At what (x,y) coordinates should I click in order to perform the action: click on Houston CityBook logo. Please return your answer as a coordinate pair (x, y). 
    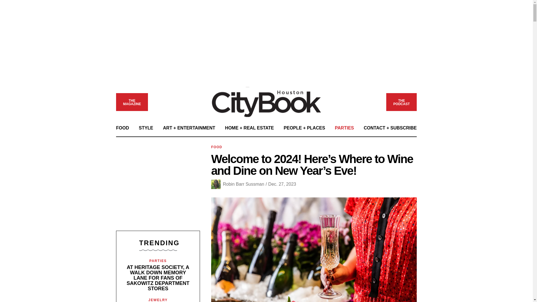
    Looking at the image, I should click on (267, 102).